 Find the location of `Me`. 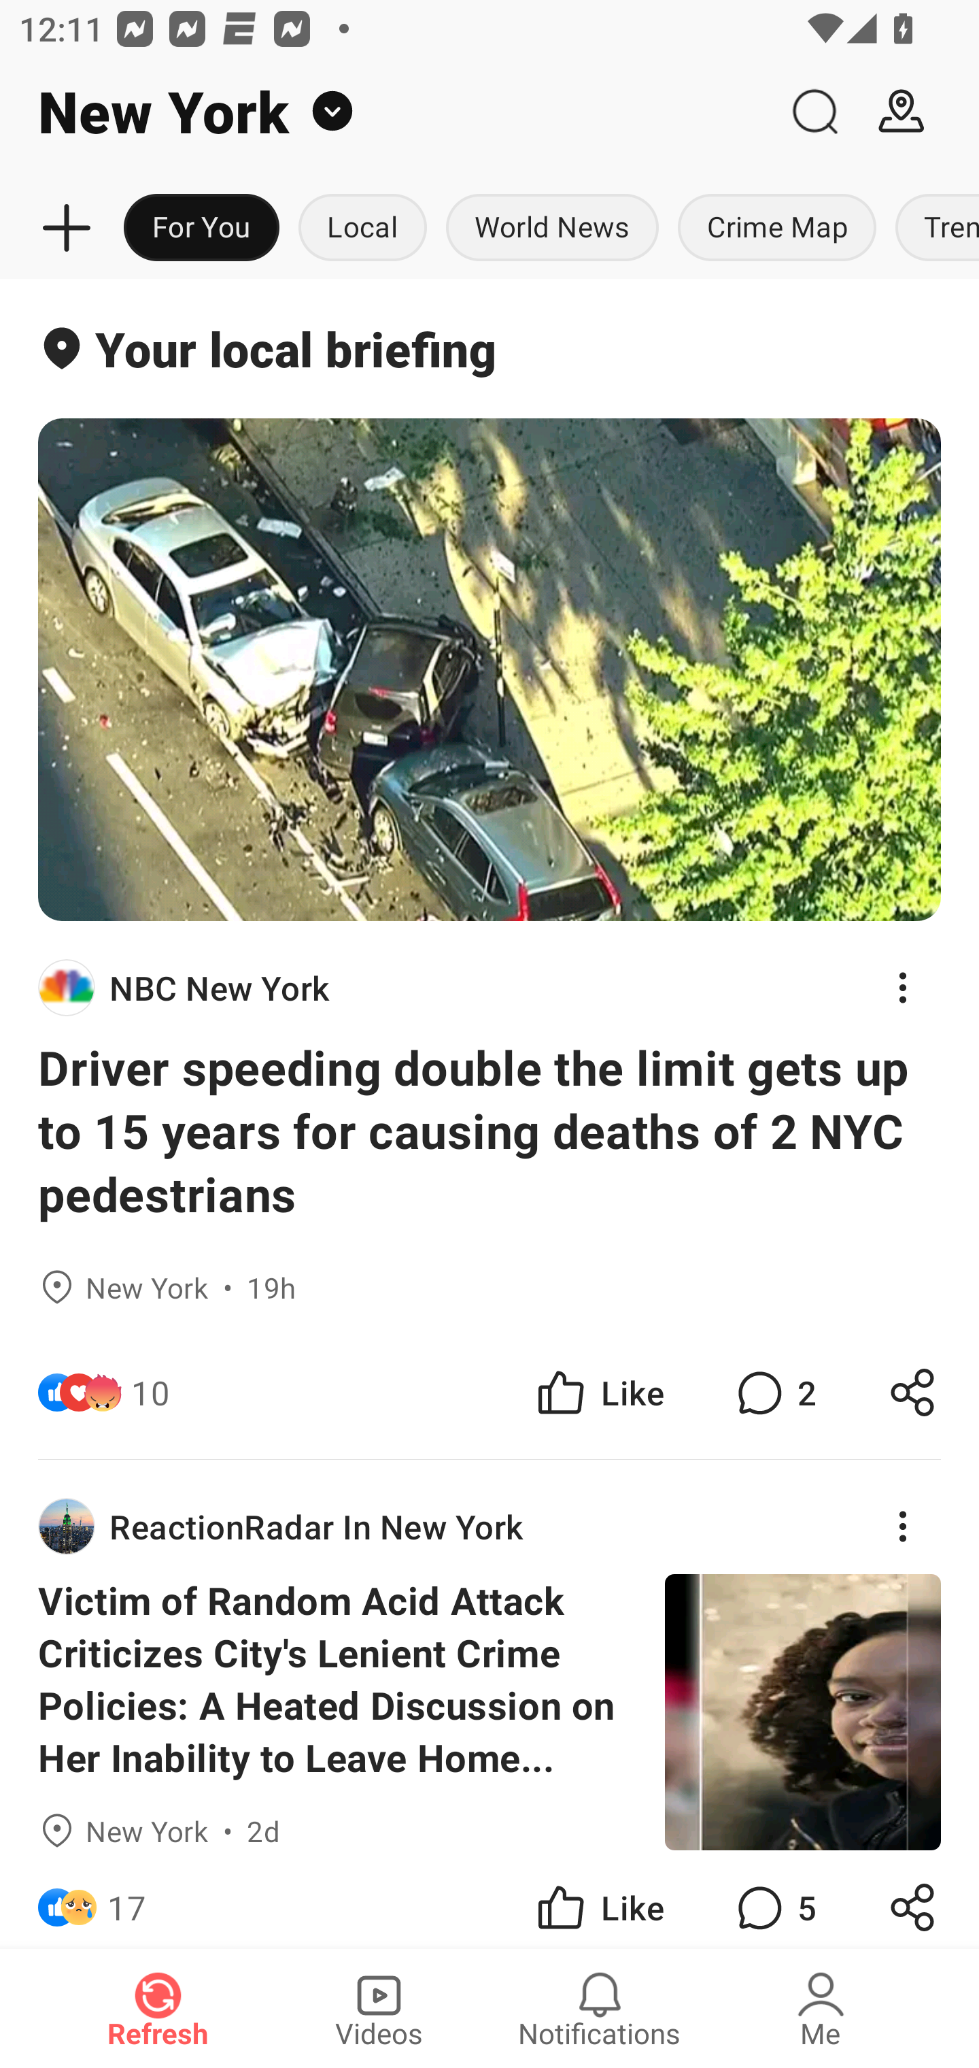

Me is located at coordinates (821, 2008).